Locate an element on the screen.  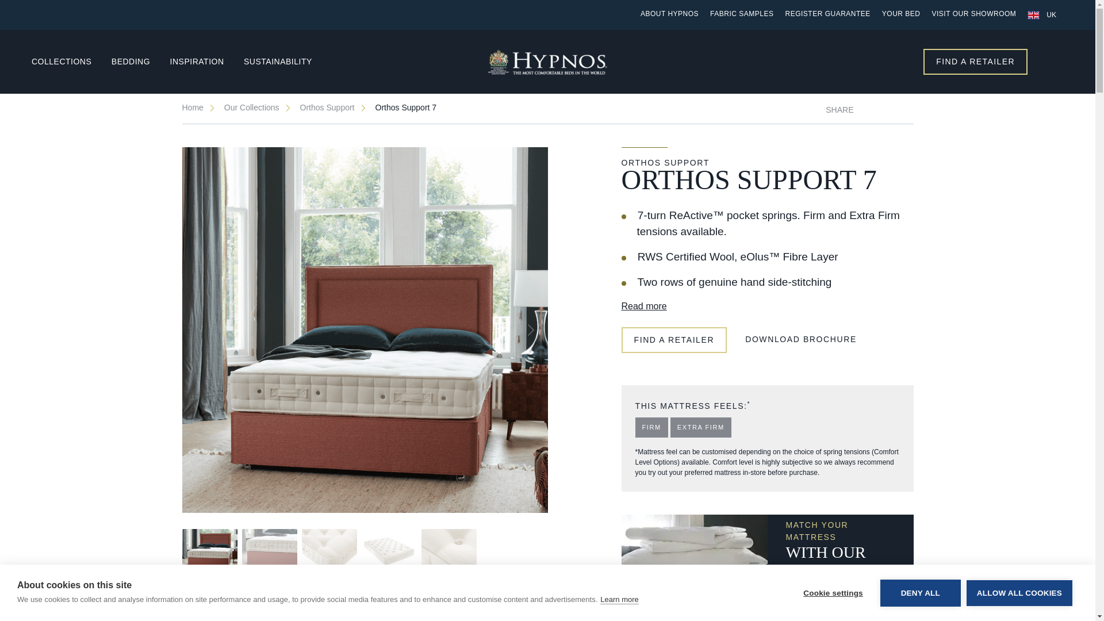
Bedding is located at coordinates (138, 62).